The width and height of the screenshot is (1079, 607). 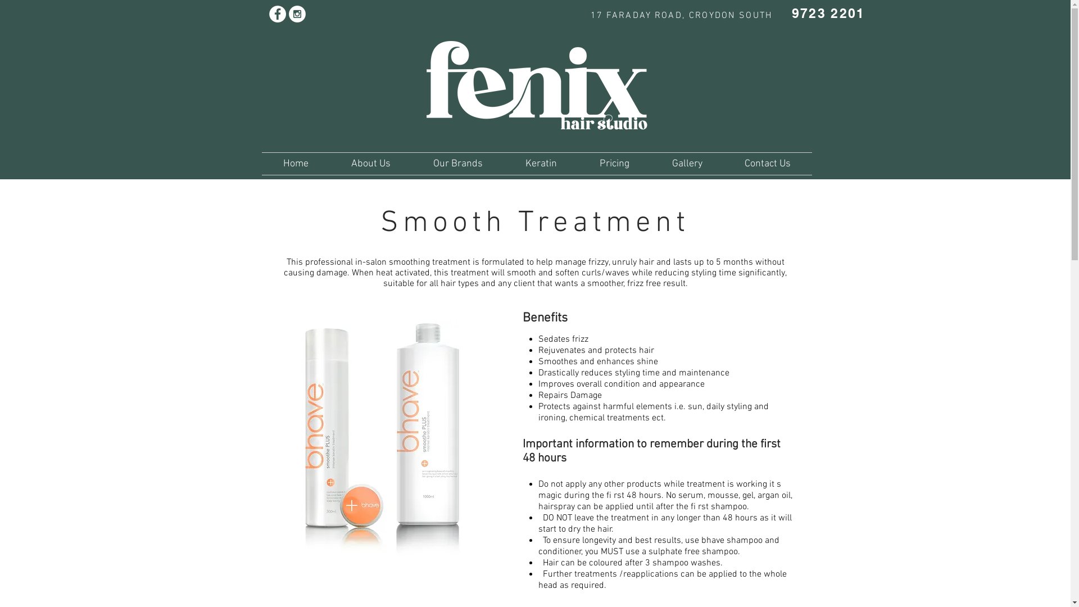 I want to click on Contact Us, so click(x=768, y=164).